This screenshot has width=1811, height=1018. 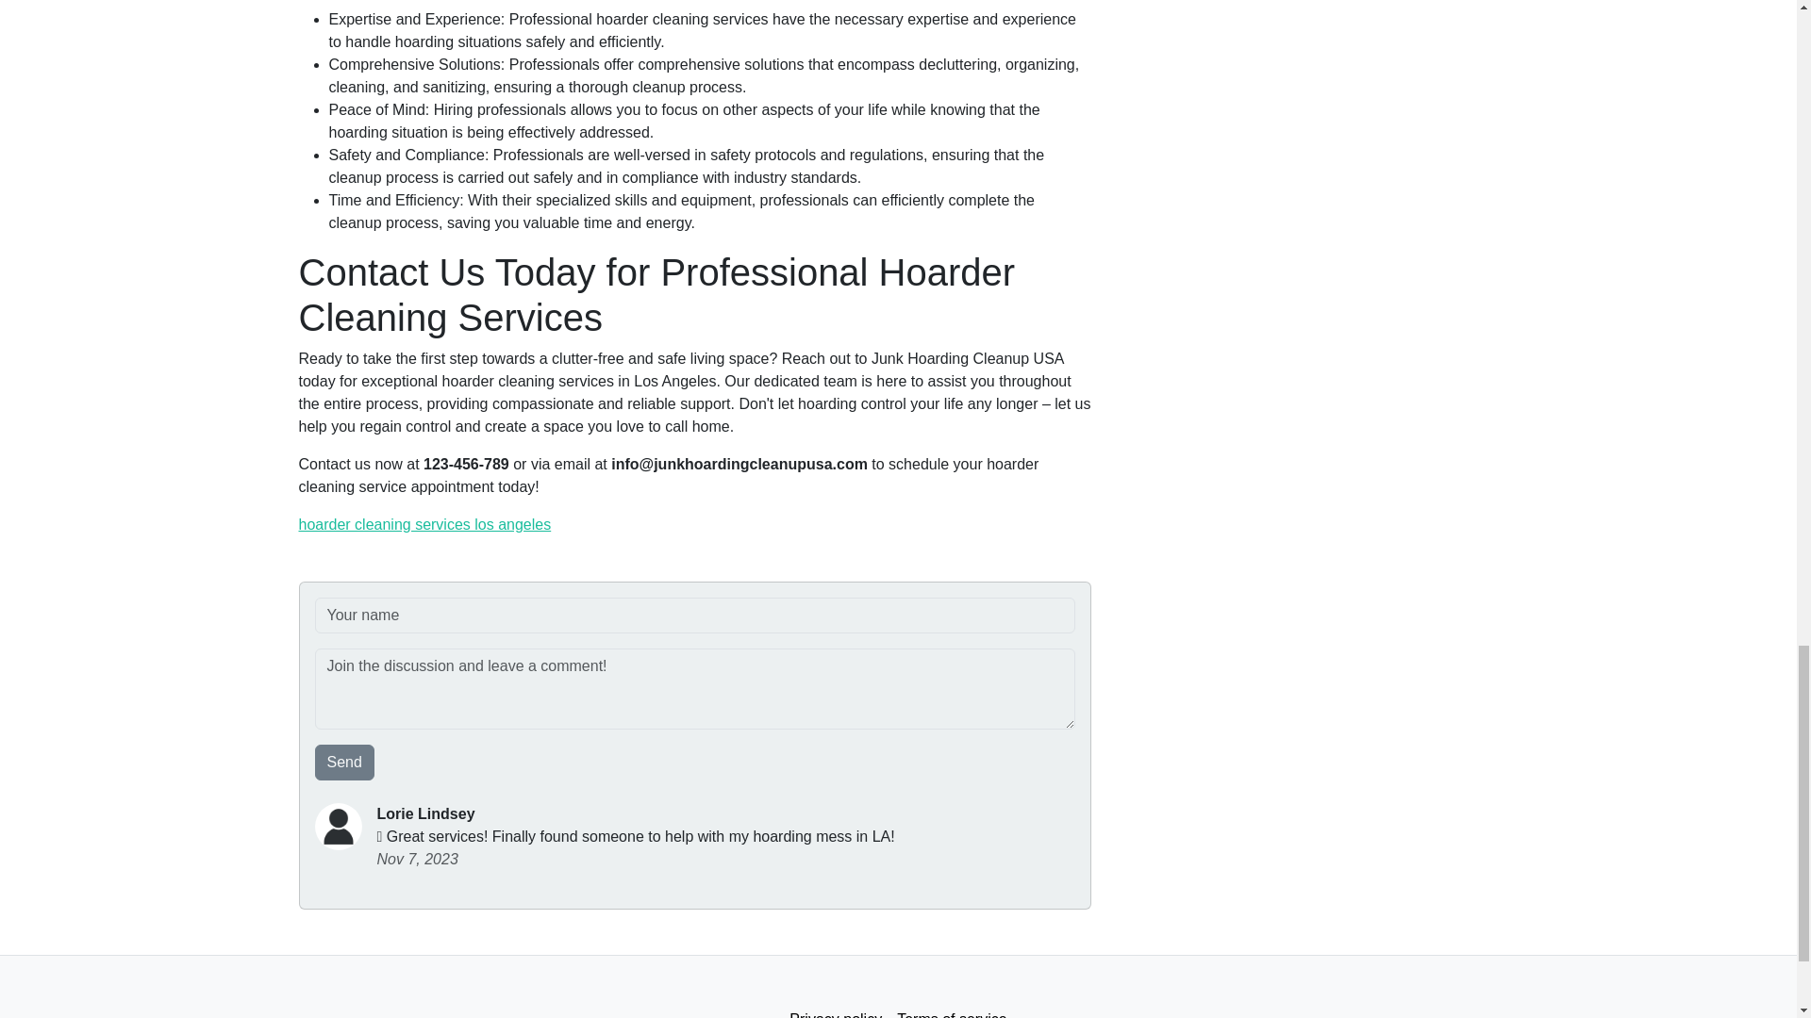 What do you see at coordinates (424, 524) in the screenshot?
I see `hoarder cleaning services los angeles` at bounding box center [424, 524].